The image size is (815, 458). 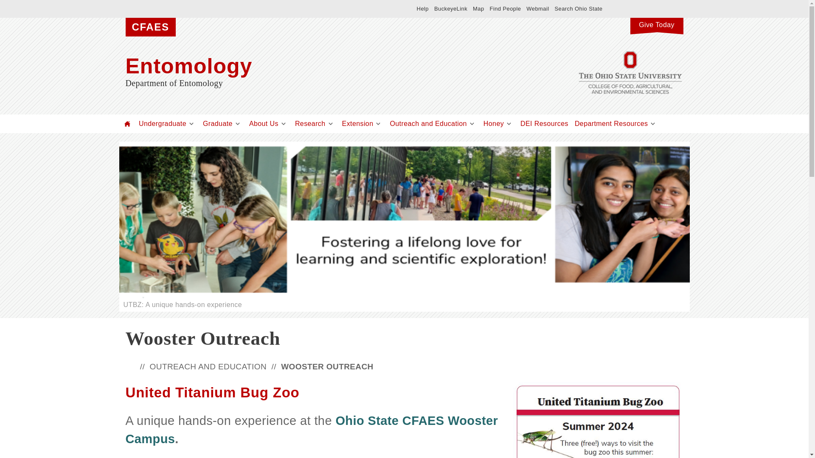 I want to click on Find People, so click(x=505, y=8).